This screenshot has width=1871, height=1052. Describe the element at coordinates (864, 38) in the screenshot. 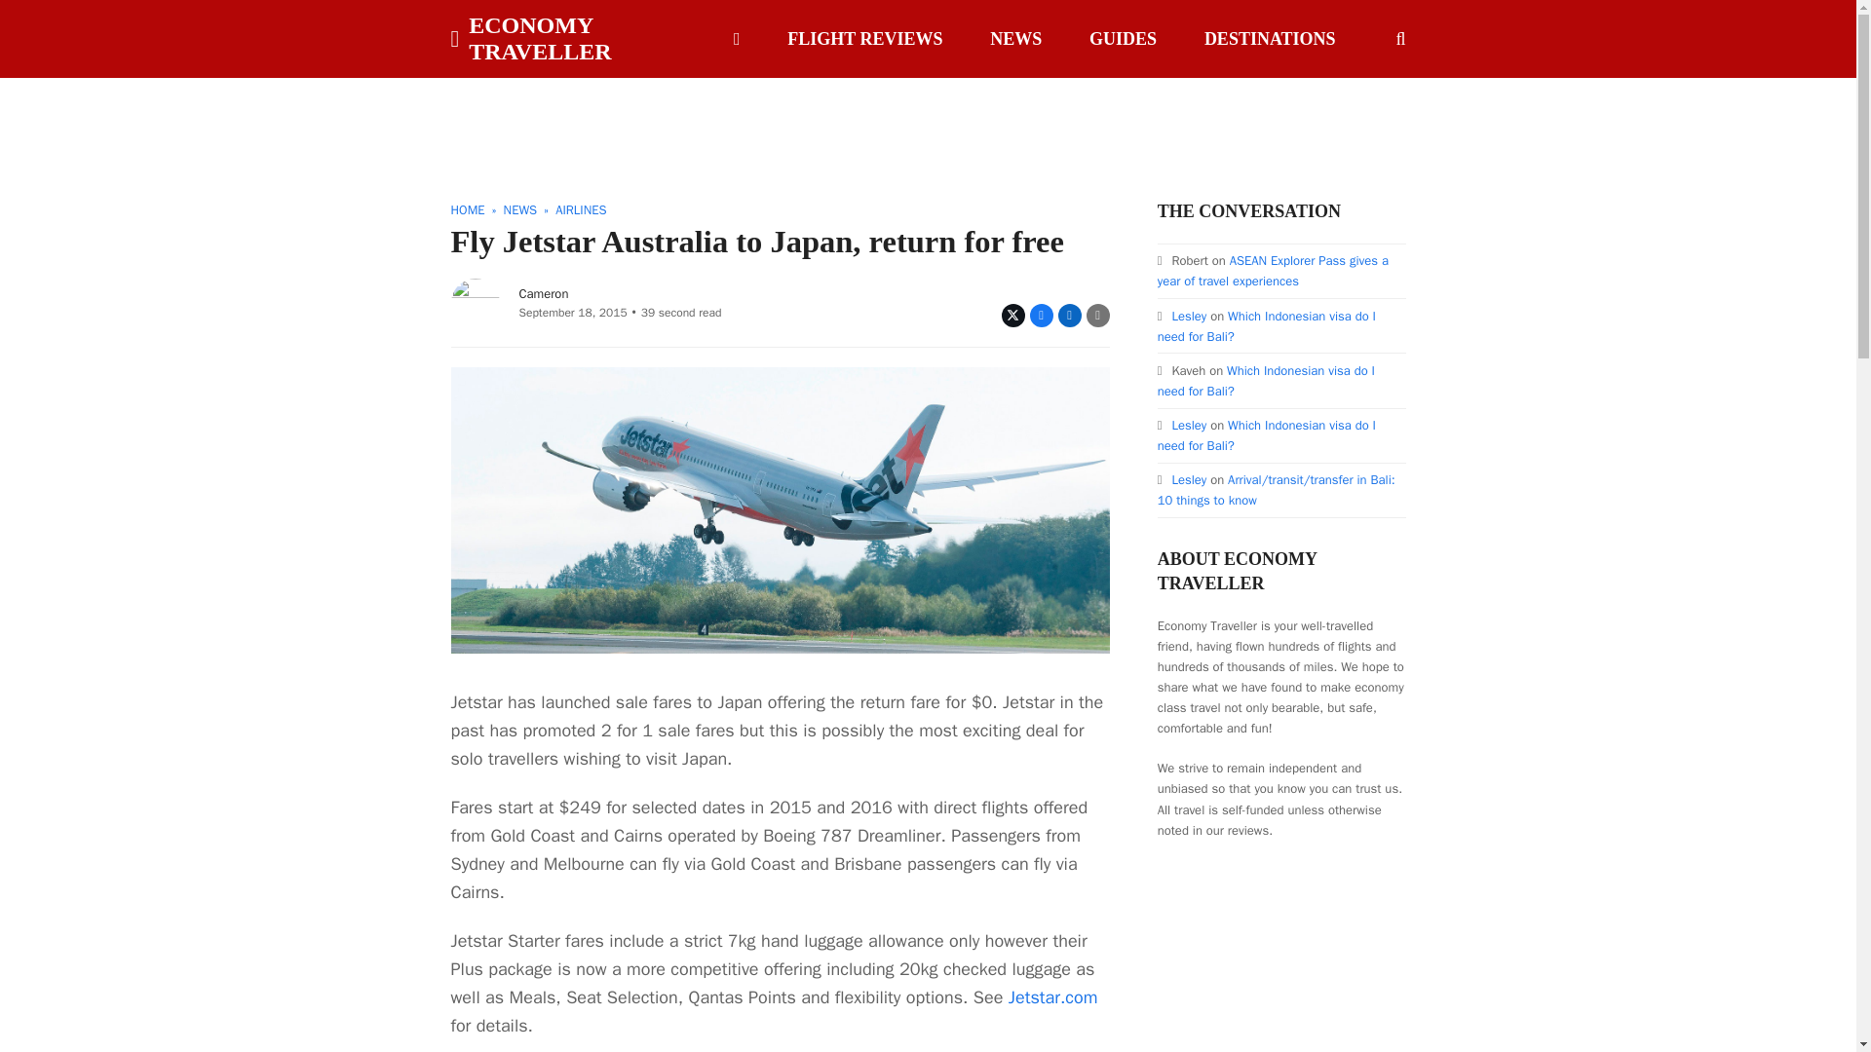

I see `FLIGHT REVIEWS` at that location.